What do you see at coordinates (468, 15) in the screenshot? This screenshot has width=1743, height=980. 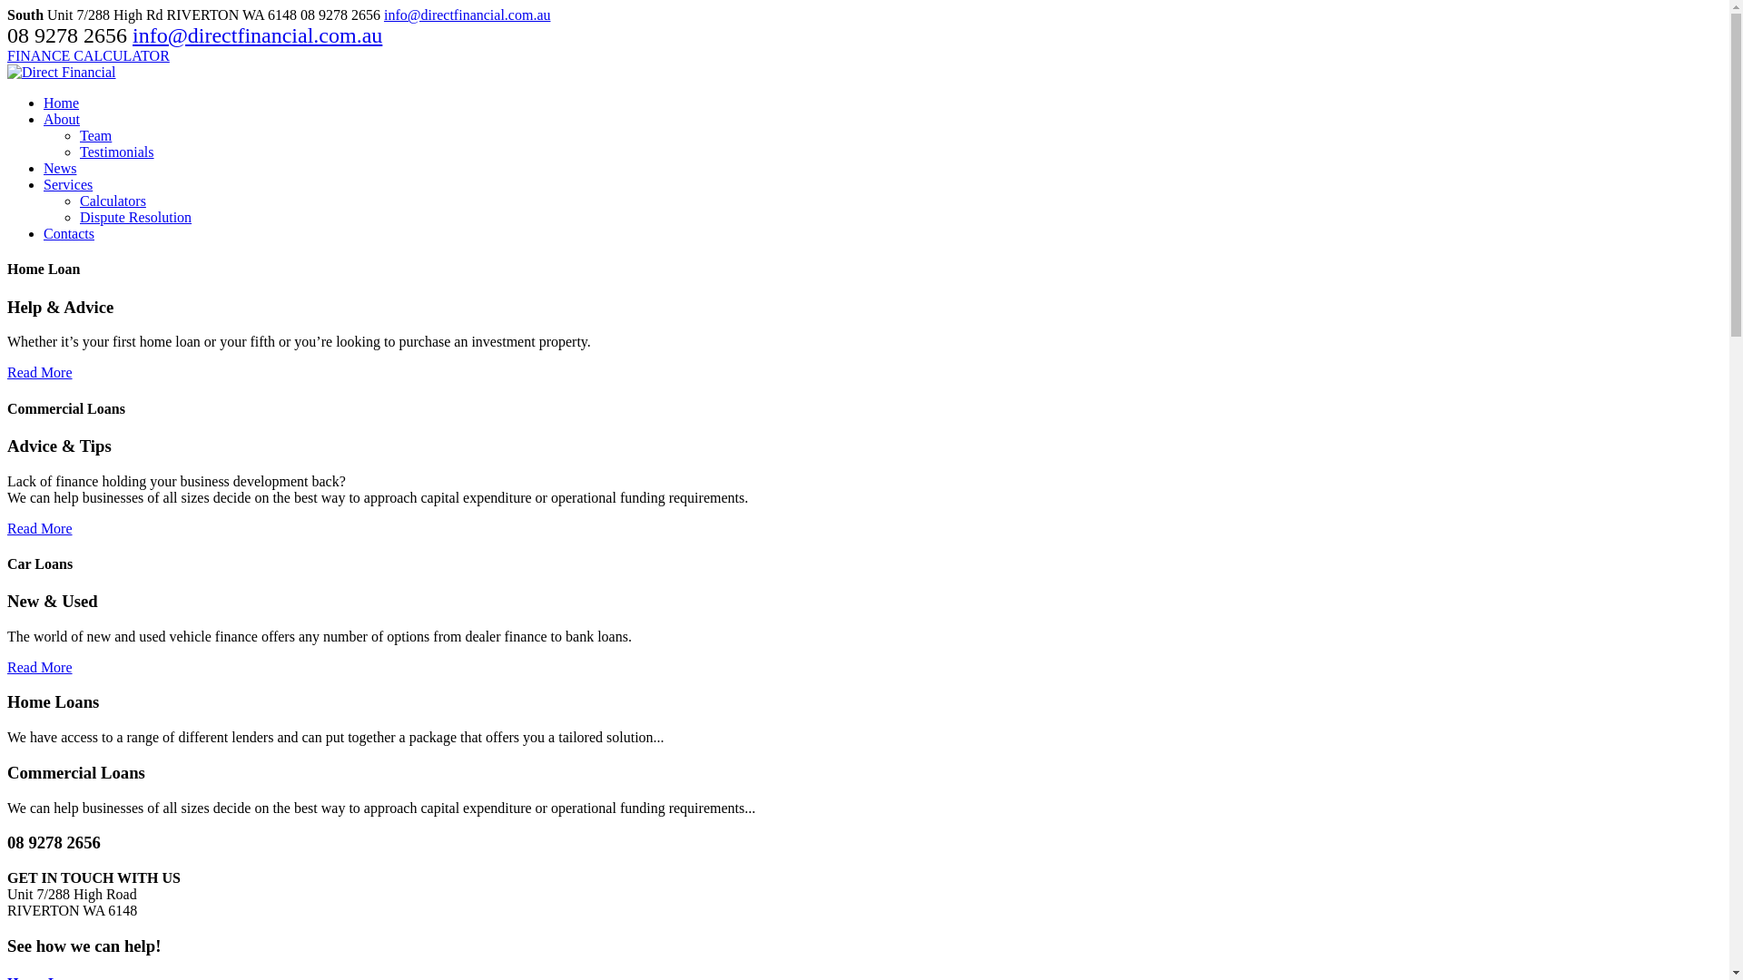 I see `info@directfinancial.com.au` at bounding box center [468, 15].